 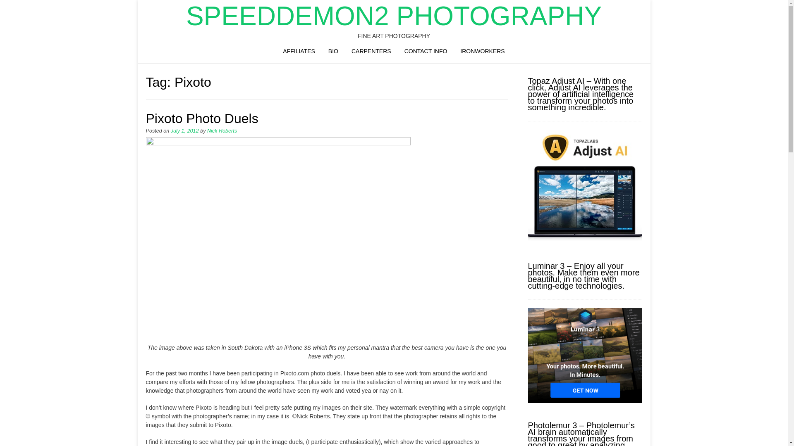 What do you see at coordinates (394, 16) in the screenshot?
I see `Speeddemon2 Photography` at bounding box center [394, 16].